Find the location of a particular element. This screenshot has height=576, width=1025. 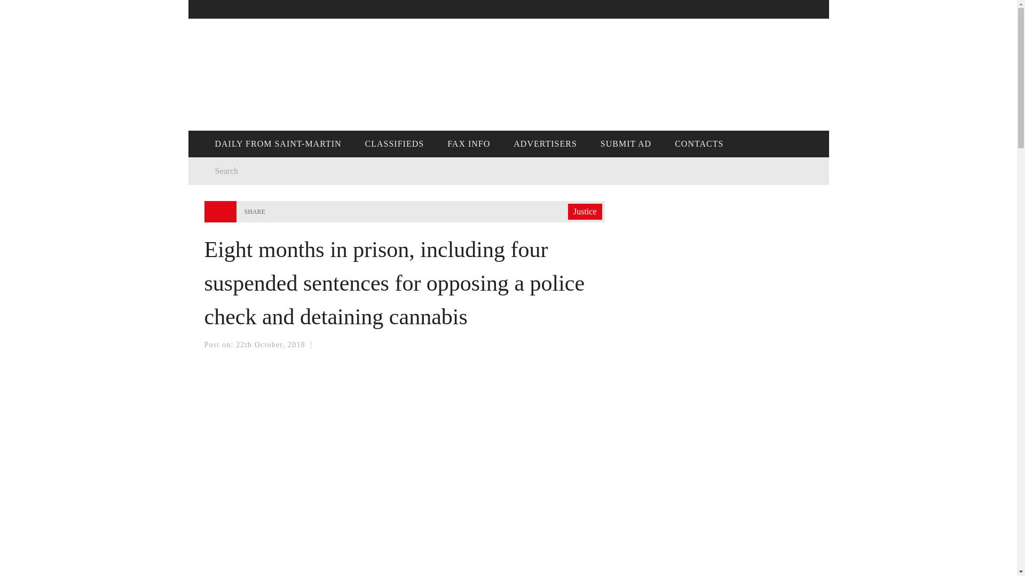

FAX INFO is located at coordinates (469, 144).